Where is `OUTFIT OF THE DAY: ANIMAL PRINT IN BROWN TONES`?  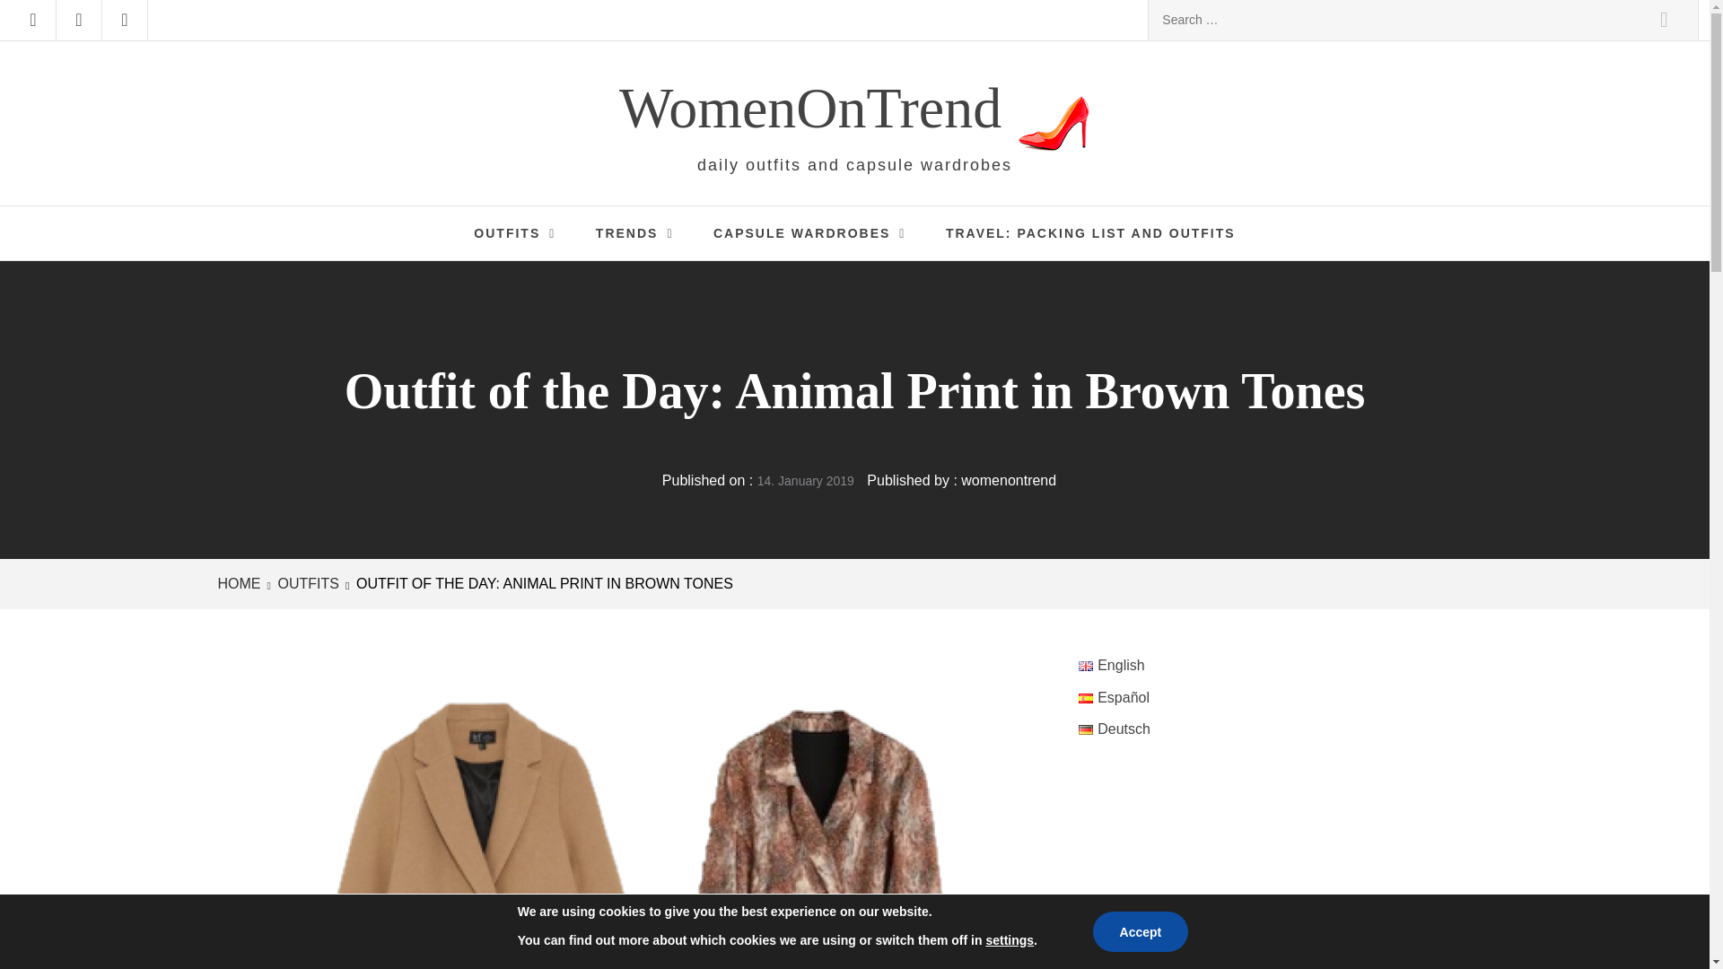 OUTFIT OF THE DAY: ANIMAL PRINT IN BROWN TONES is located at coordinates (542, 583).